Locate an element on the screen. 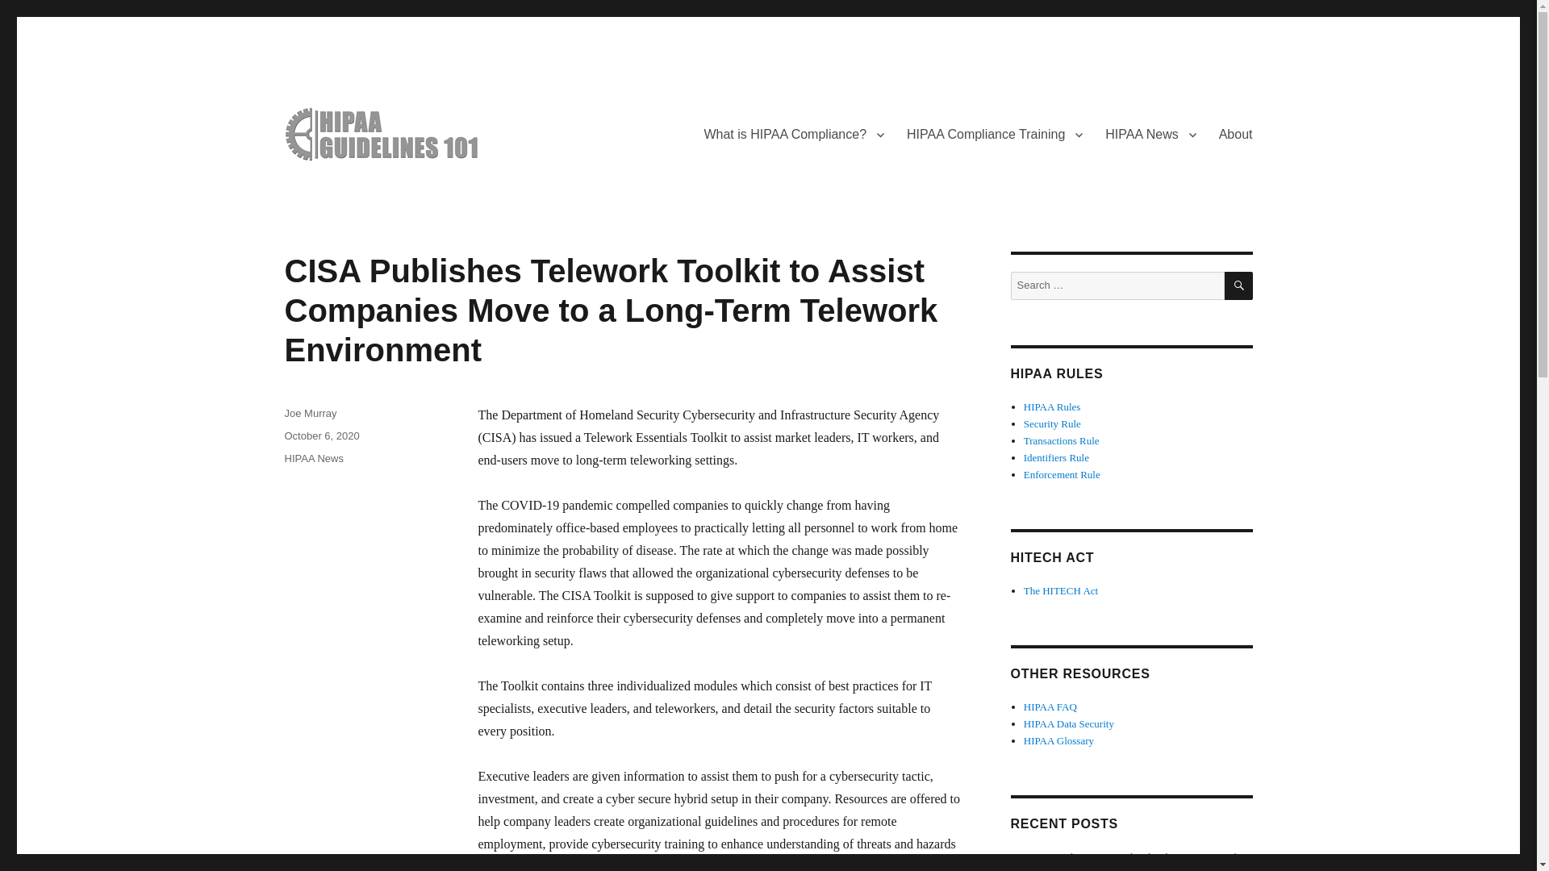 This screenshot has height=871, width=1549. HIPAA News is located at coordinates (1150, 134).